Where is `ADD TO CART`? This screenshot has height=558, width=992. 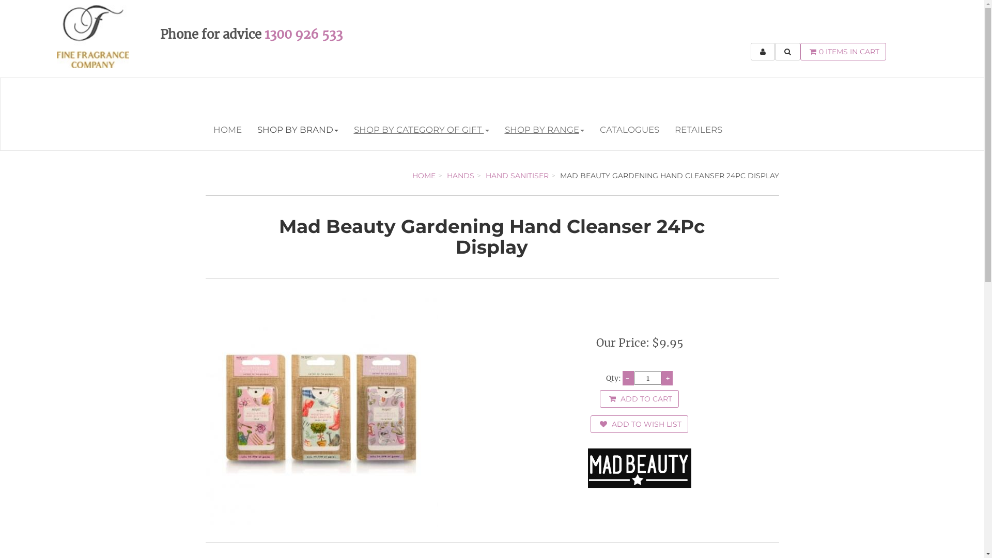 ADD TO CART is located at coordinates (640, 399).